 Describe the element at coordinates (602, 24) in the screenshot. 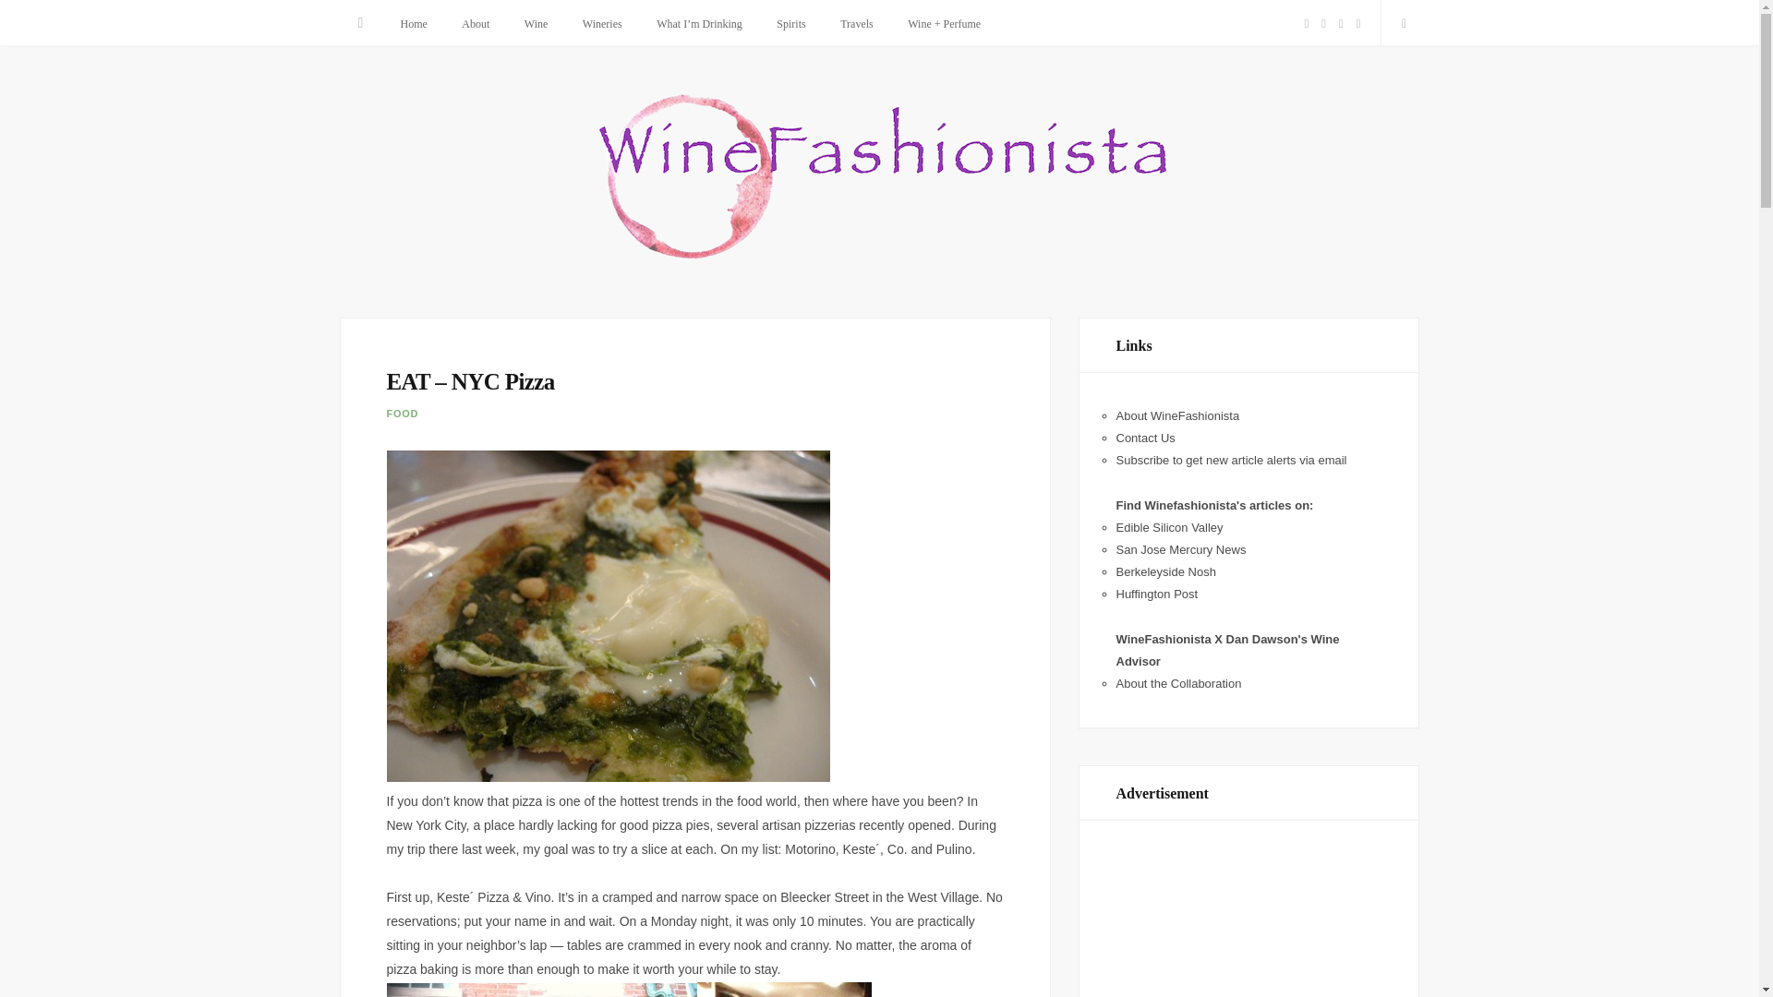

I see `Wineries` at that location.